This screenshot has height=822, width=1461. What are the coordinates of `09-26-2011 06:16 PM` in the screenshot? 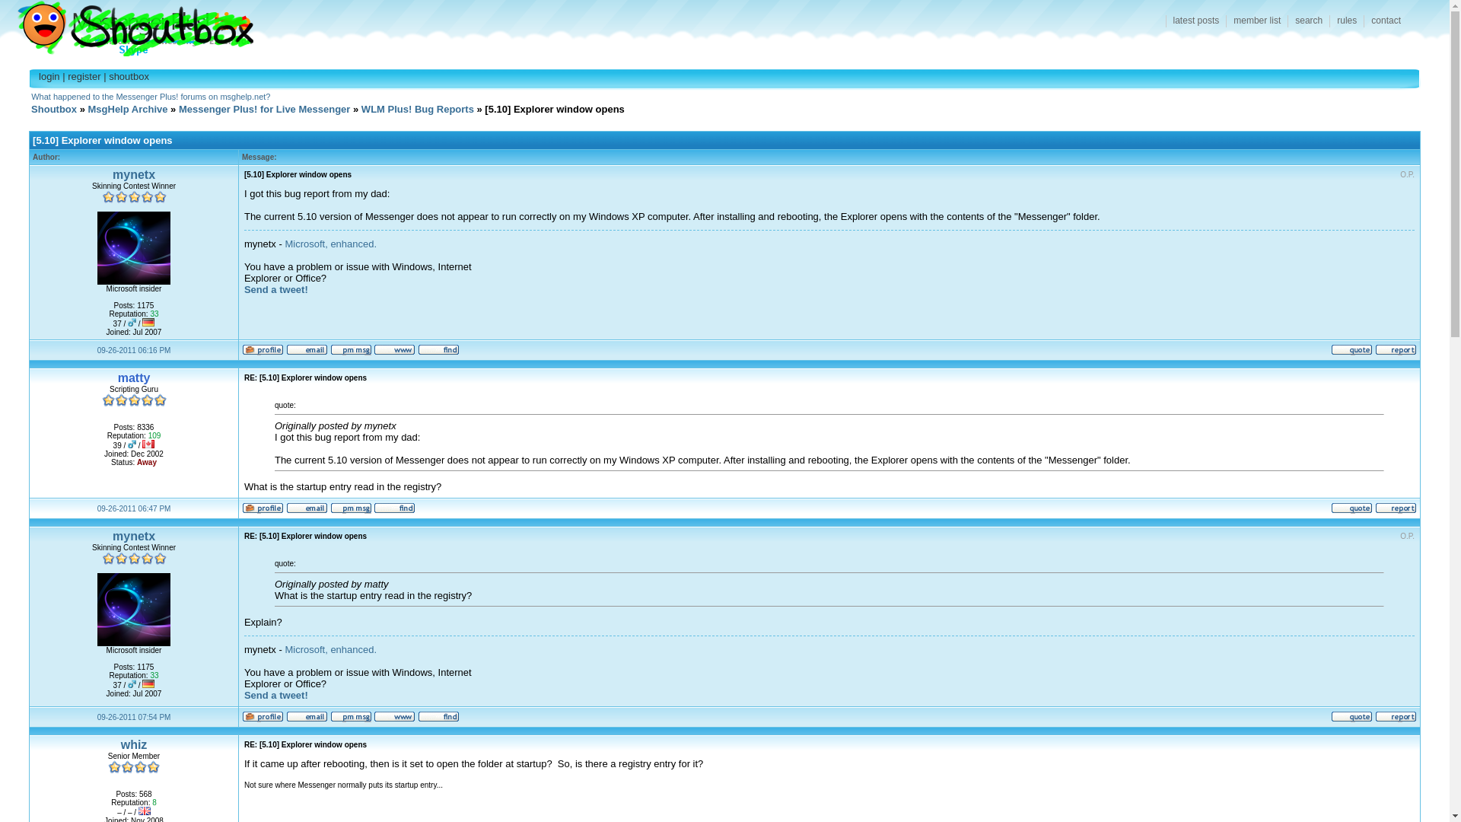 It's located at (134, 349).